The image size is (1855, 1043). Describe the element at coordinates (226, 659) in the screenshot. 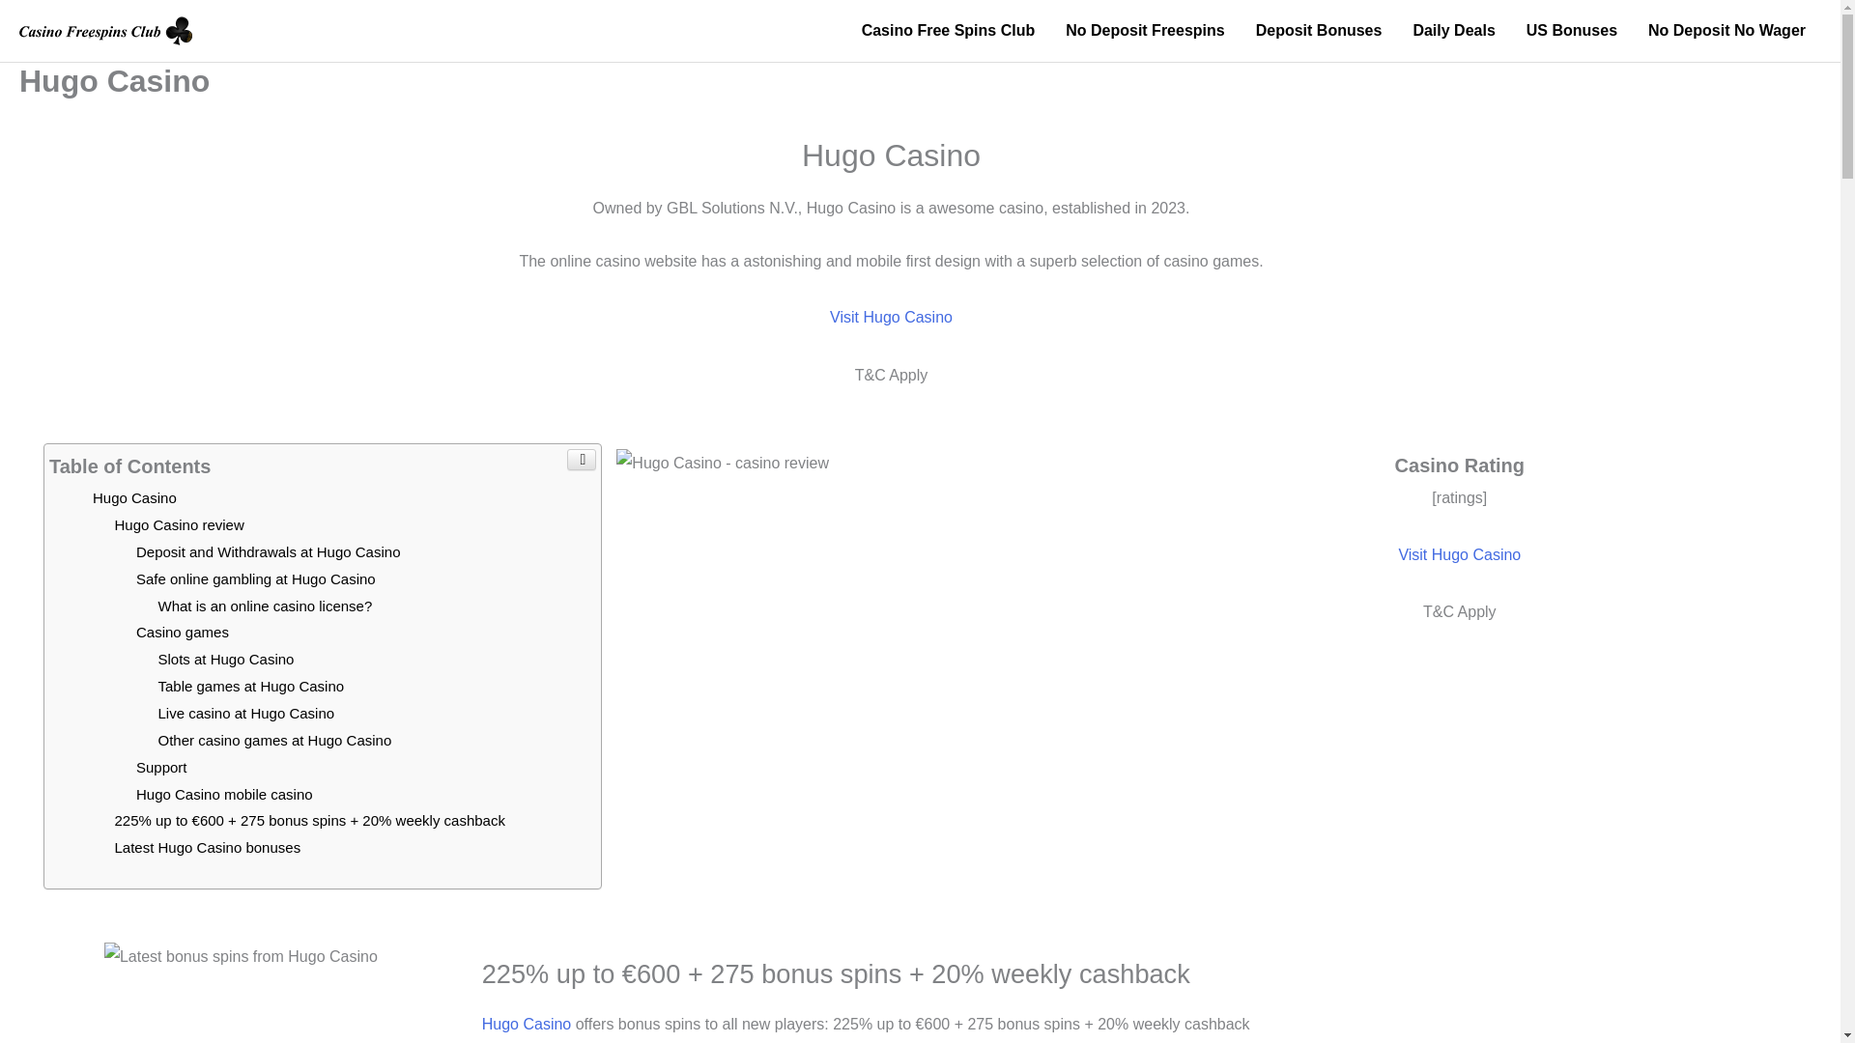

I see `Slots at Hugo Casino` at that location.